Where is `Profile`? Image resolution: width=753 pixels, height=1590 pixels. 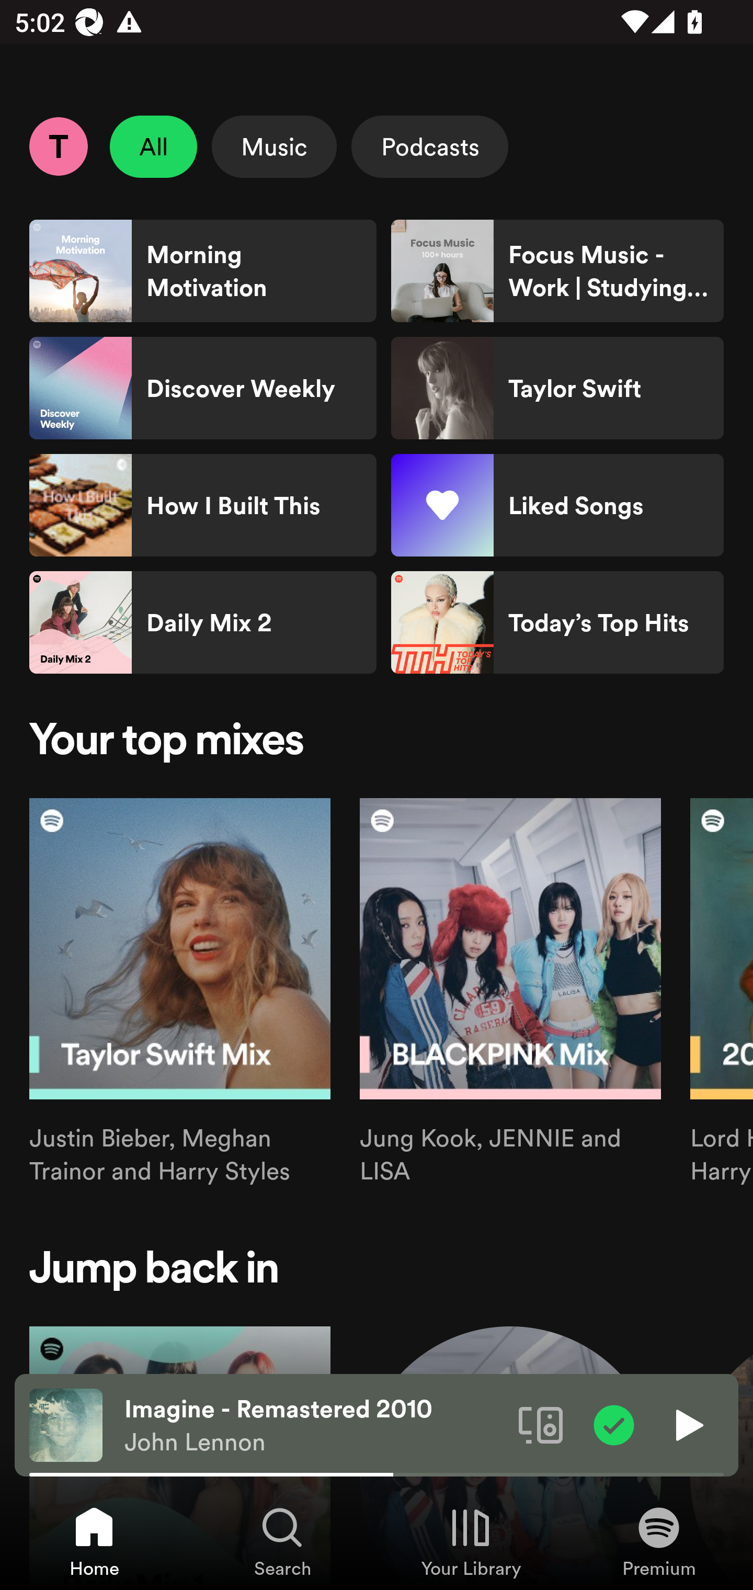 Profile is located at coordinates (58, 146).